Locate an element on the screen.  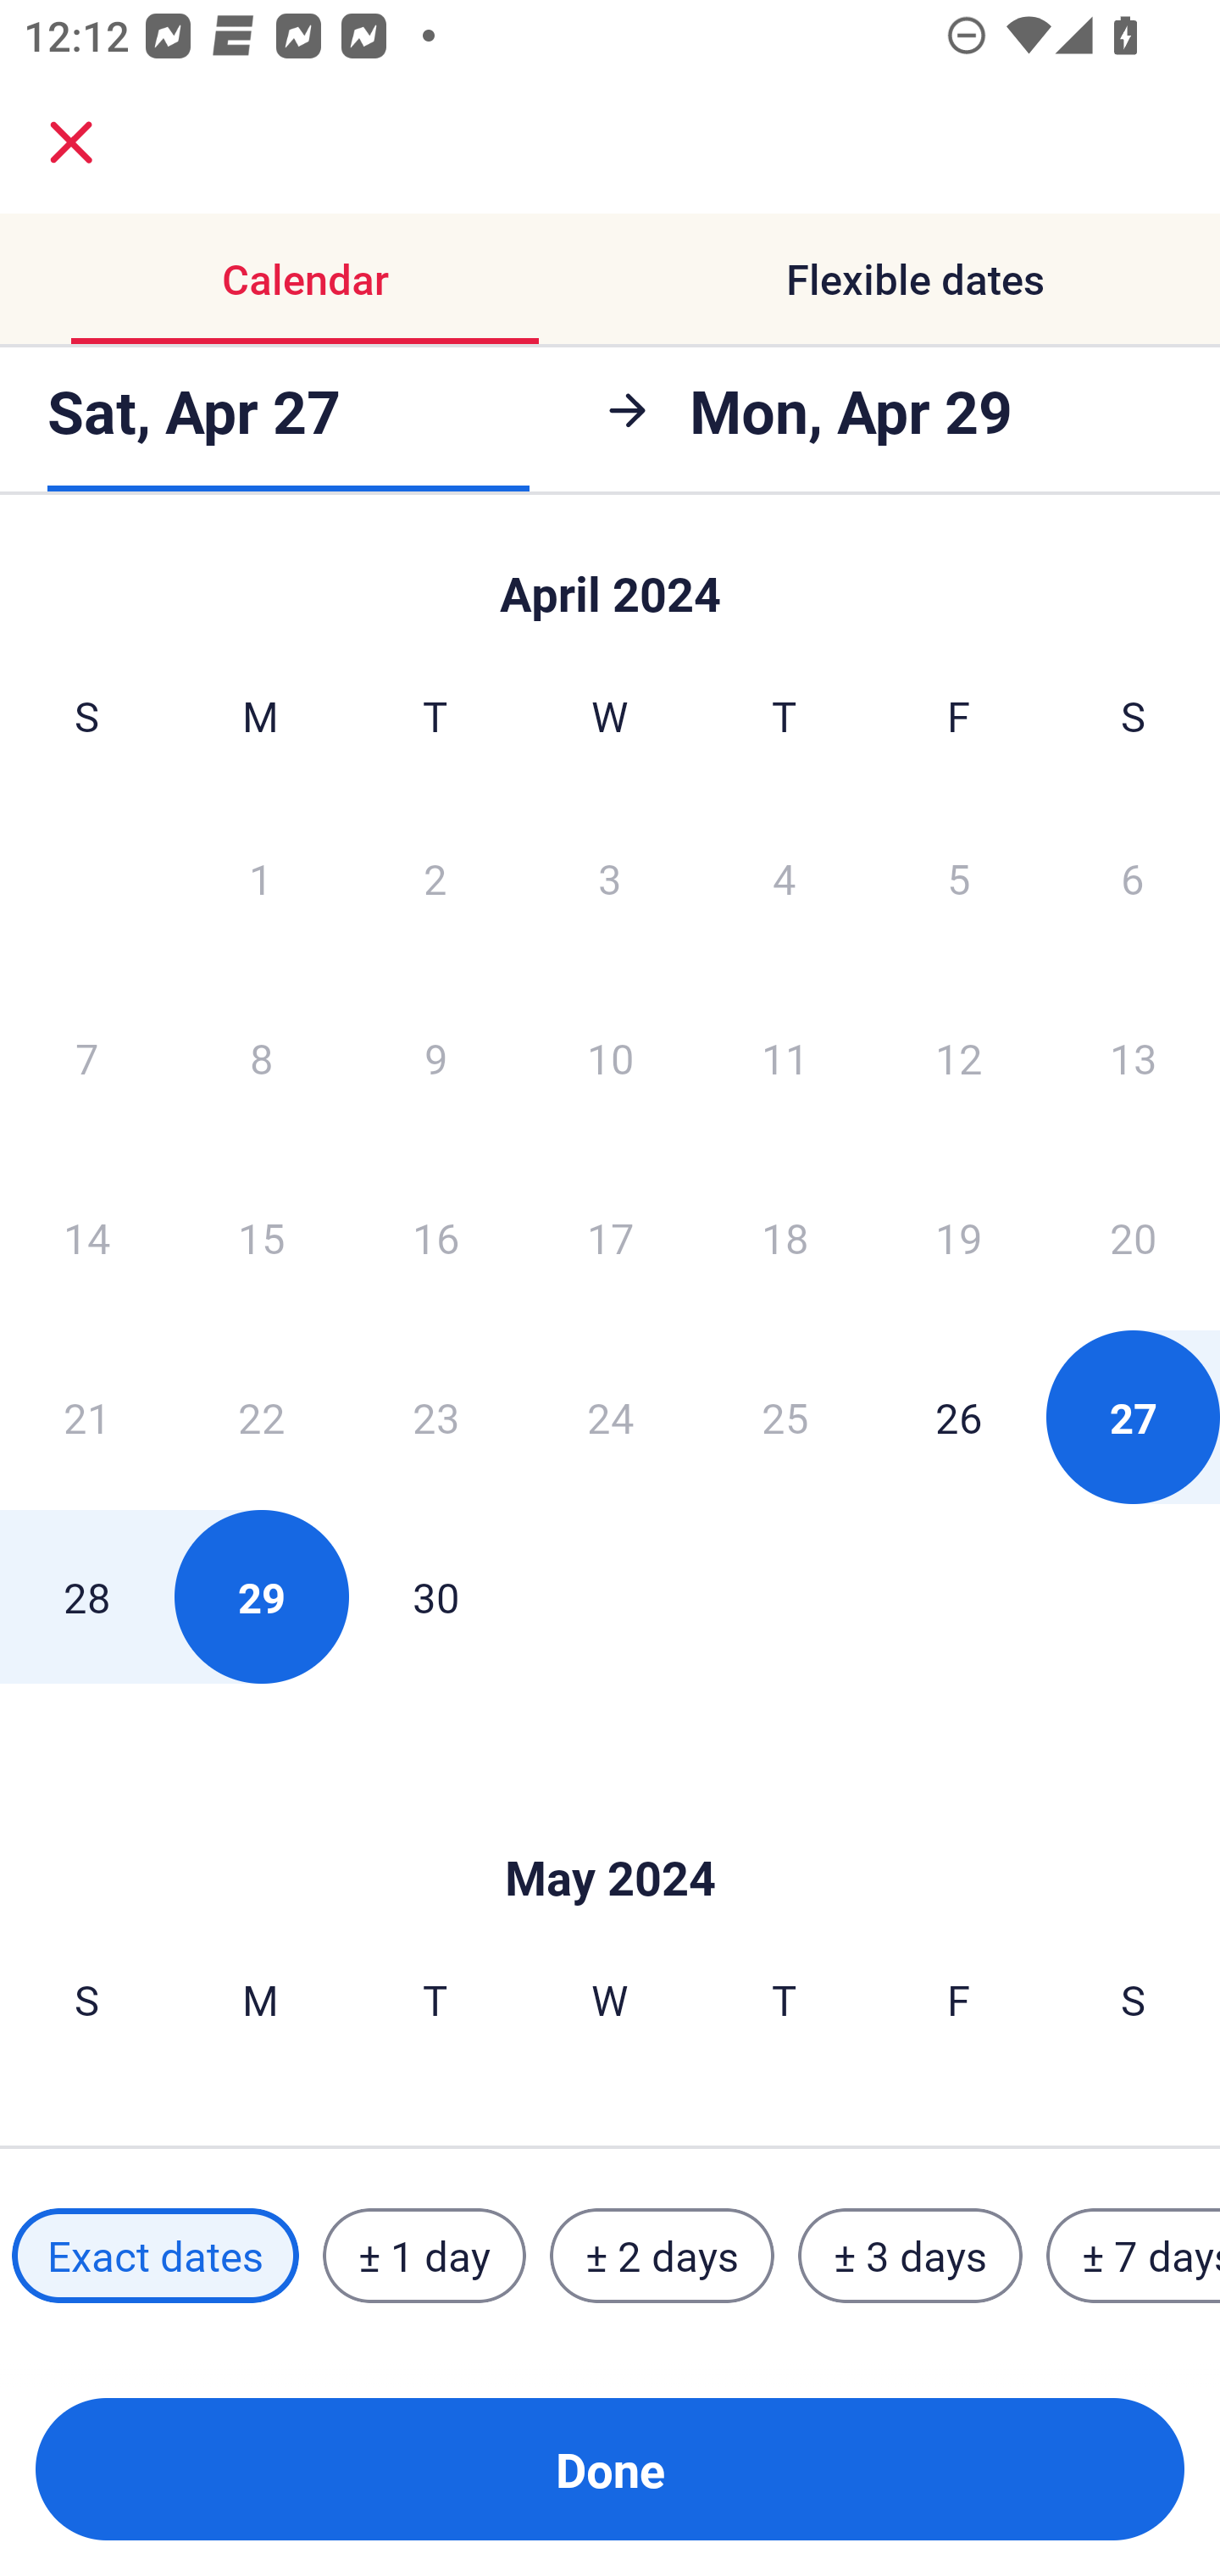
16 Tuesday, April 16, 2024 is located at coordinates (435, 1237).